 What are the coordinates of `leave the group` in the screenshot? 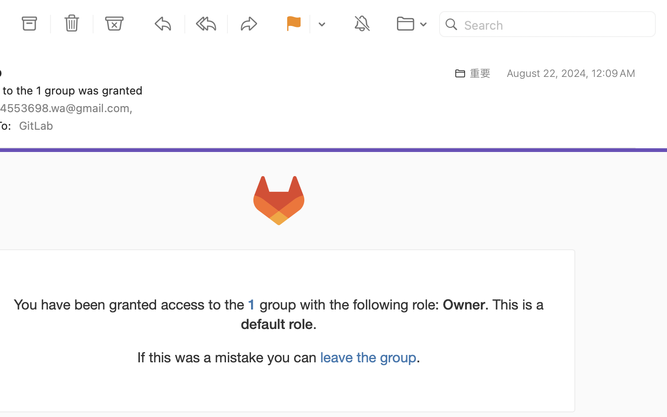 It's located at (368, 357).